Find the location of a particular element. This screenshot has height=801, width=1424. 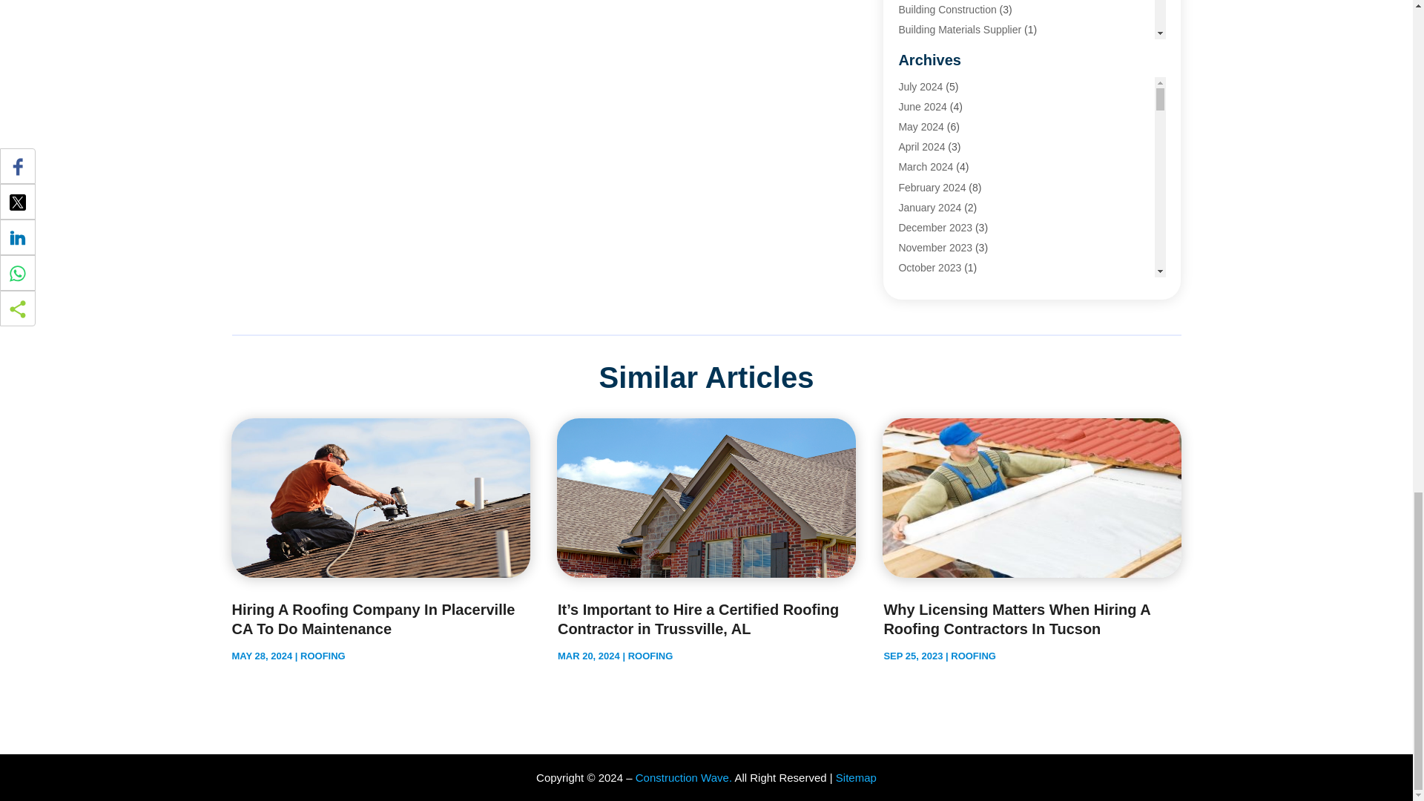

Concrete is located at coordinates (919, 110).